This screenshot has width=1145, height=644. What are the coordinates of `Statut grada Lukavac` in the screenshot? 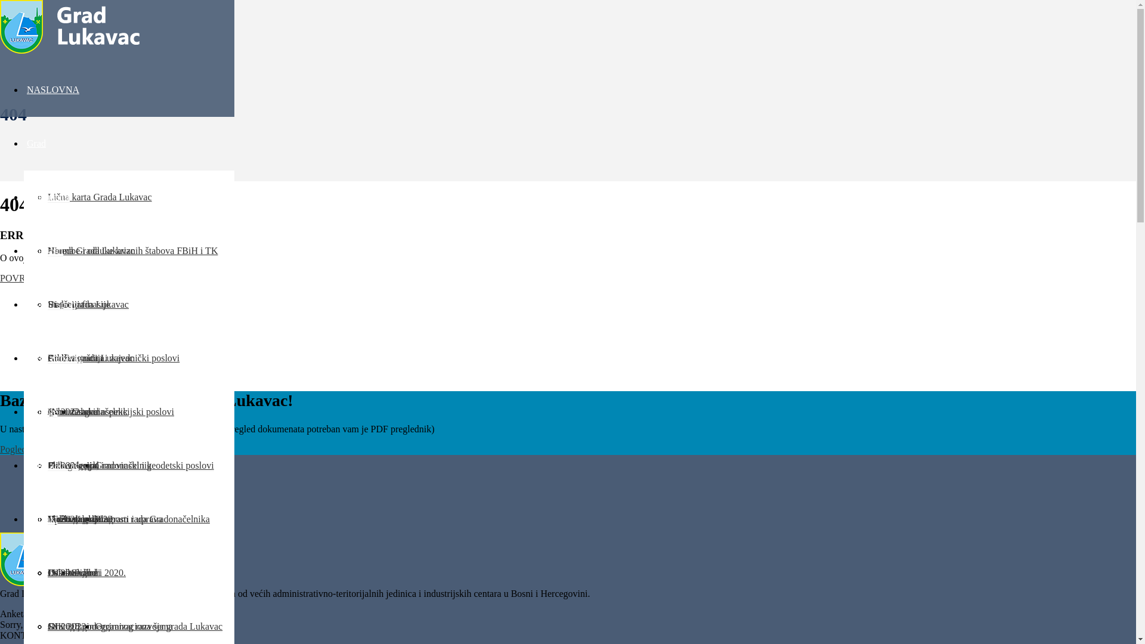 It's located at (88, 305).